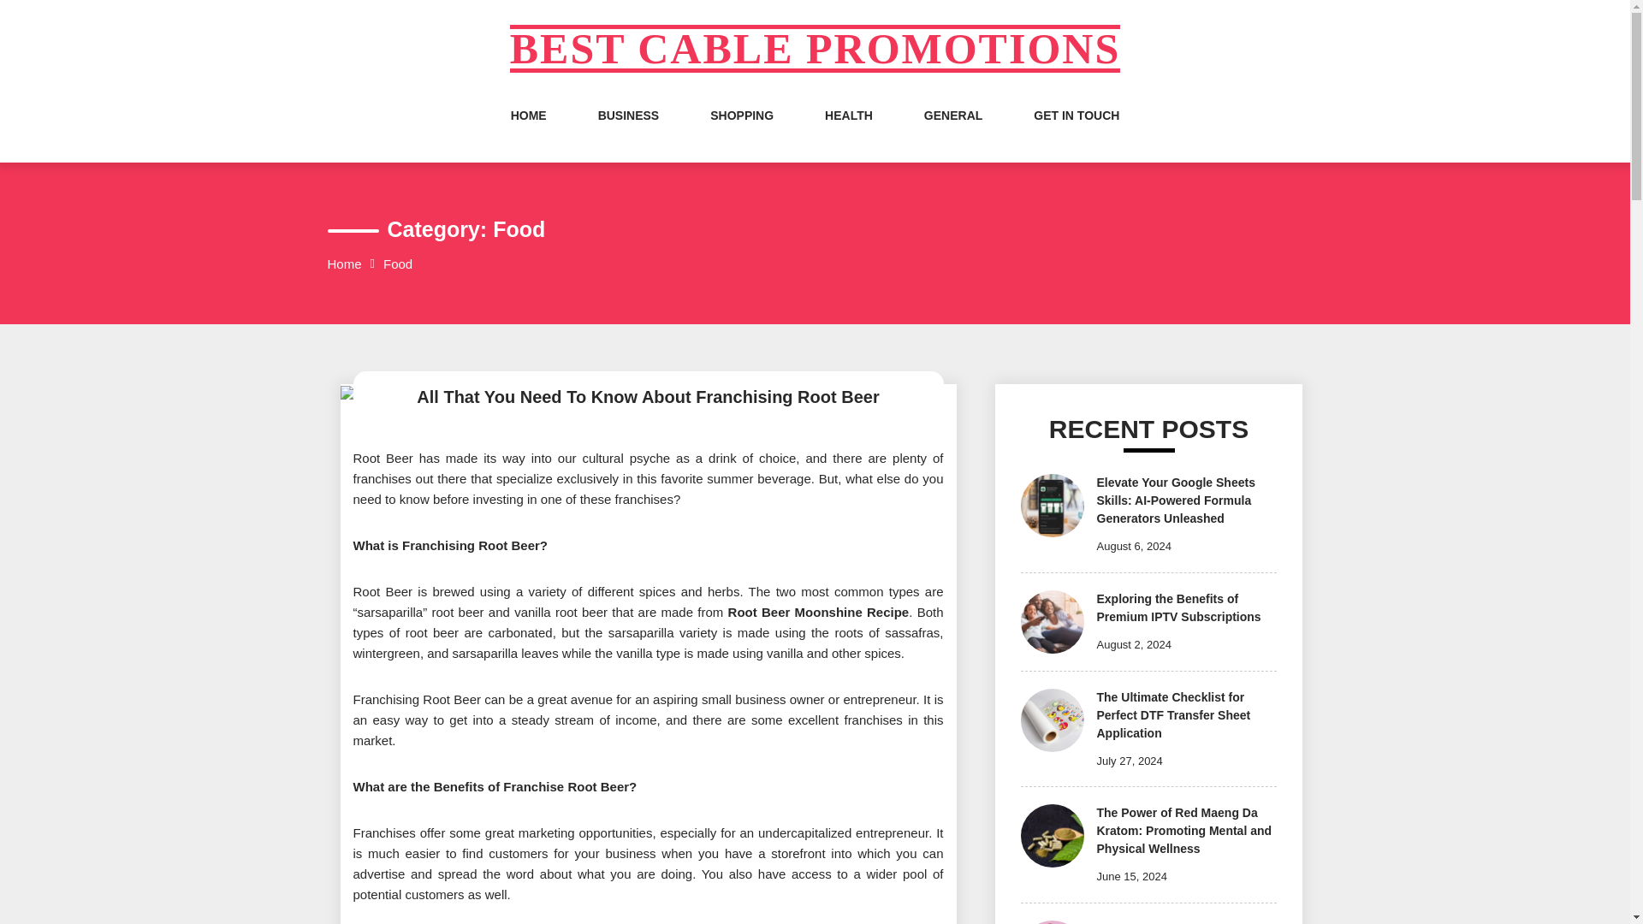 The image size is (1643, 924). I want to click on Exploring the Benefits of Premium IPTV Subscriptions, so click(1179, 607).